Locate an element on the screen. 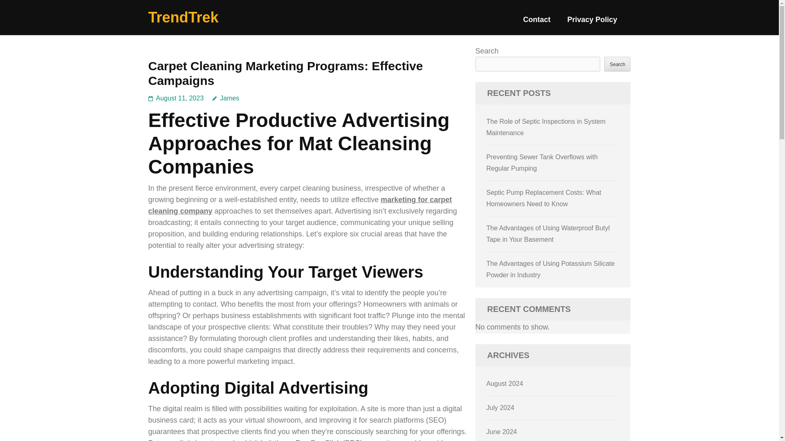  James is located at coordinates (226, 98).